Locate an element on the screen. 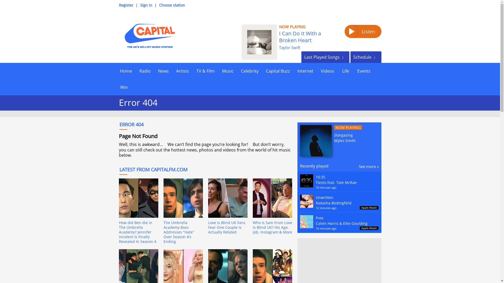 This screenshot has width=504, height=283. Celebrity is located at coordinates (250, 71).